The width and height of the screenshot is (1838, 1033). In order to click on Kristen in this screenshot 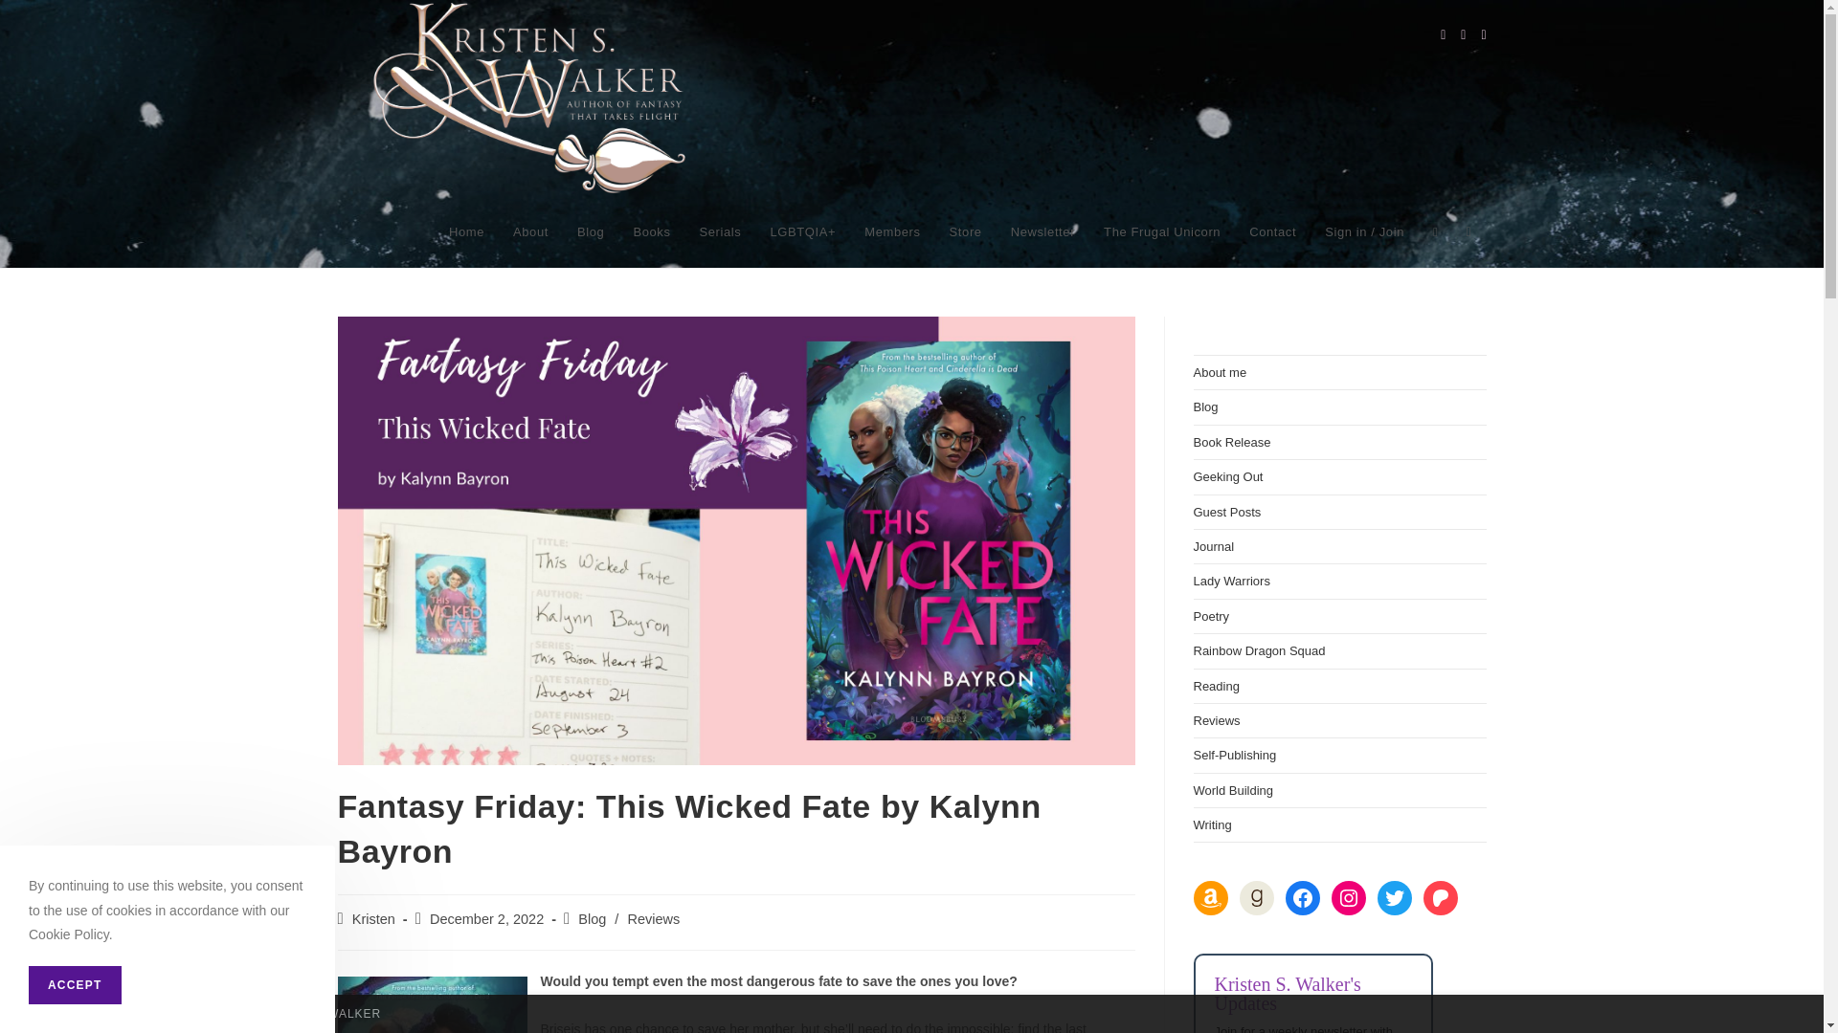, I will do `click(373, 918)`.